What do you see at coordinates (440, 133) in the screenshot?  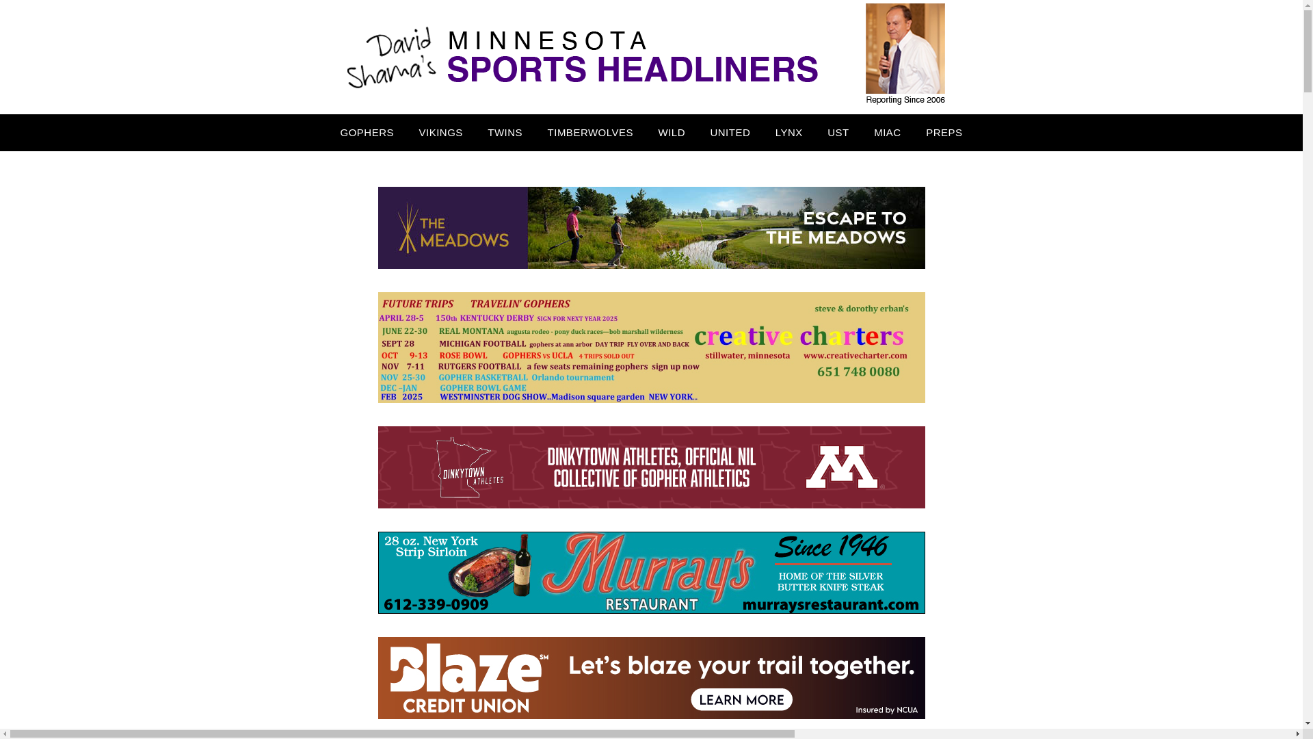 I see `VIKINGS` at bounding box center [440, 133].